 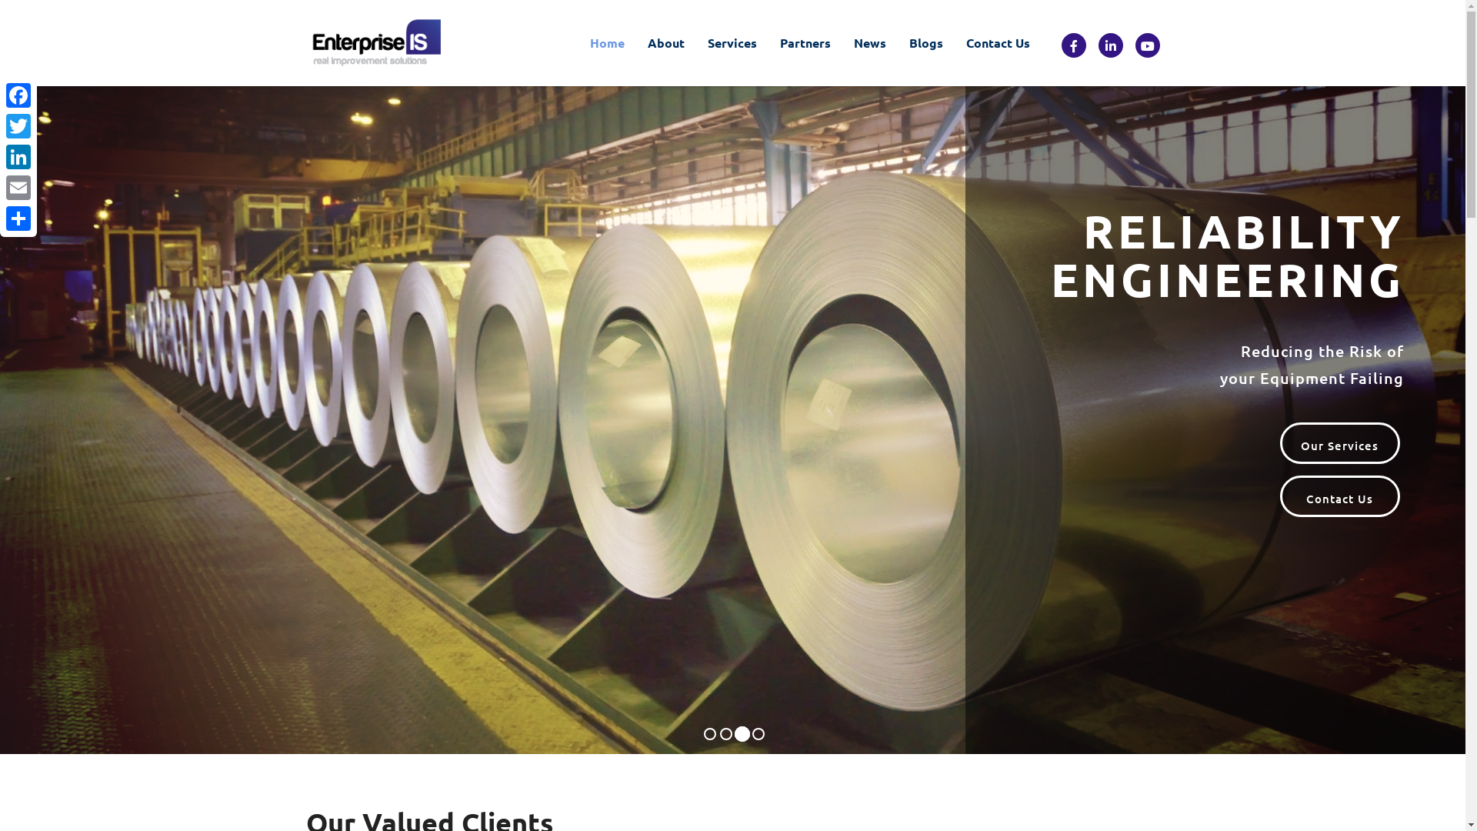 What do you see at coordinates (805, 43) in the screenshot?
I see `Partners` at bounding box center [805, 43].